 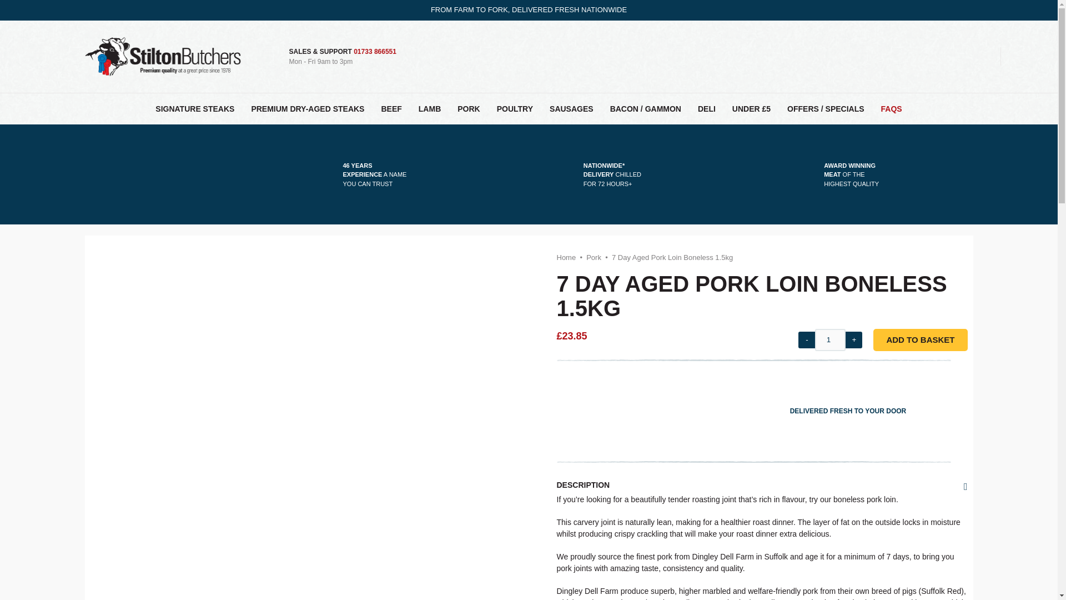 I want to click on SIGNATURE STEAKS, so click(x=195, y=109).